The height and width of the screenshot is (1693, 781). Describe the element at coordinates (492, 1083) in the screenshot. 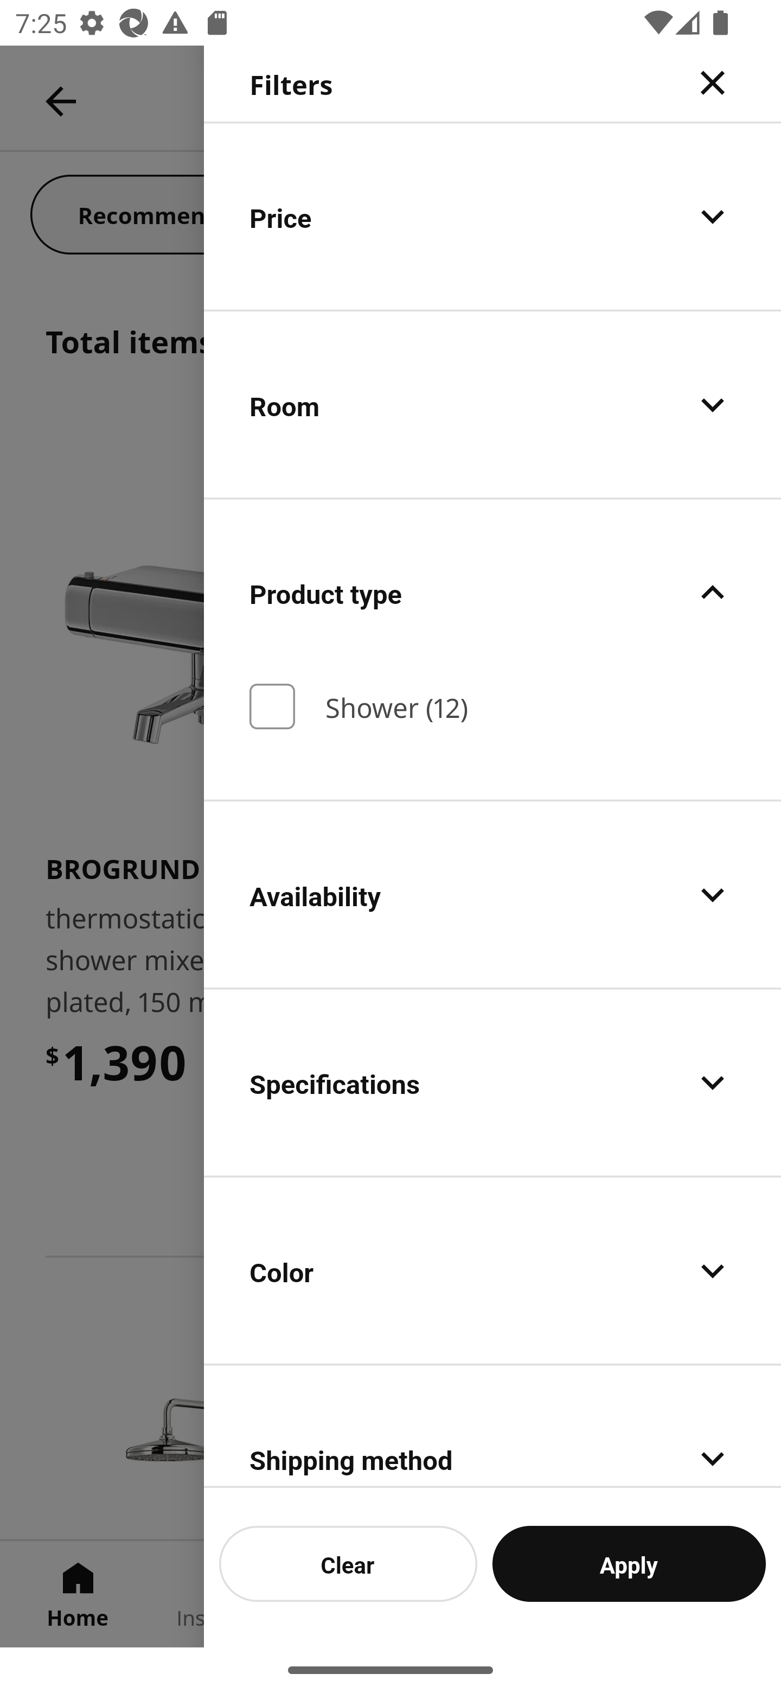

I see `Specifications` at that location.